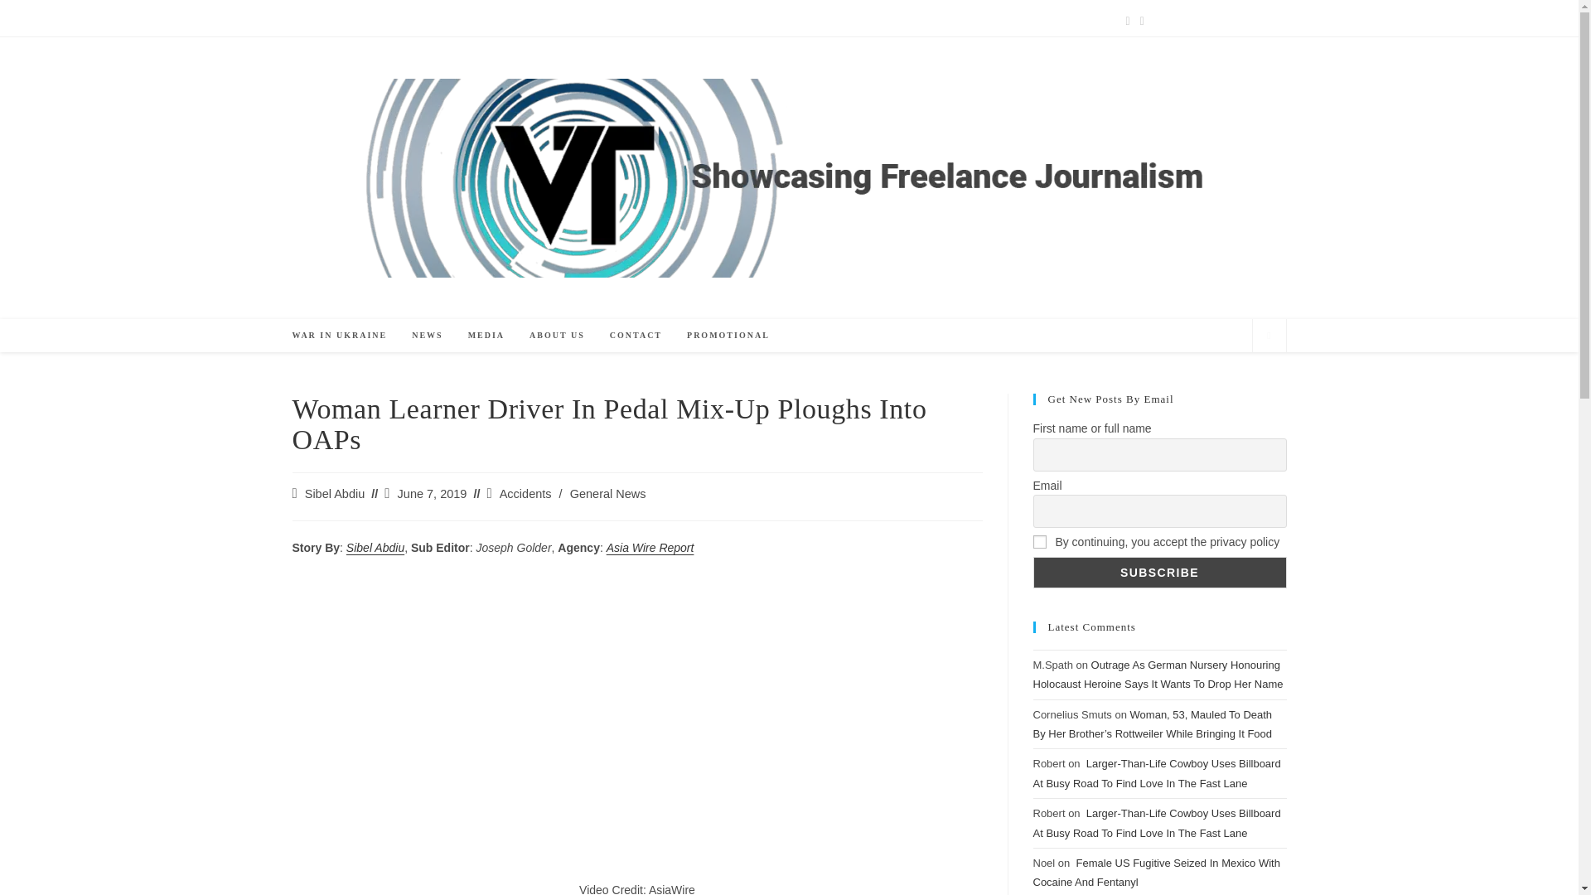  I want to click on ALL CATEGORIES, so click(356, 20).